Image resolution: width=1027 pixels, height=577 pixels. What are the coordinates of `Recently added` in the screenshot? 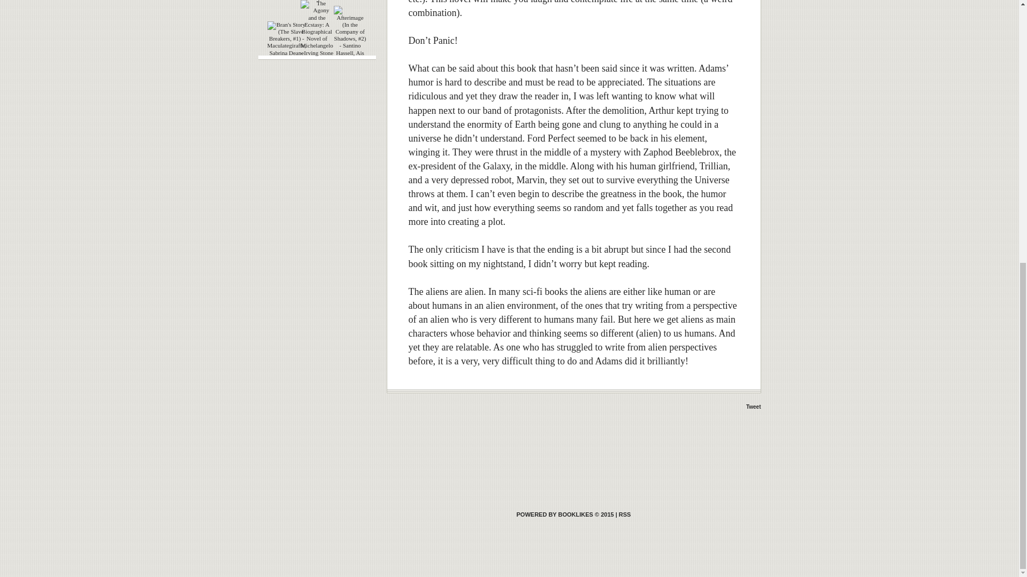 It's located at (317, 1).